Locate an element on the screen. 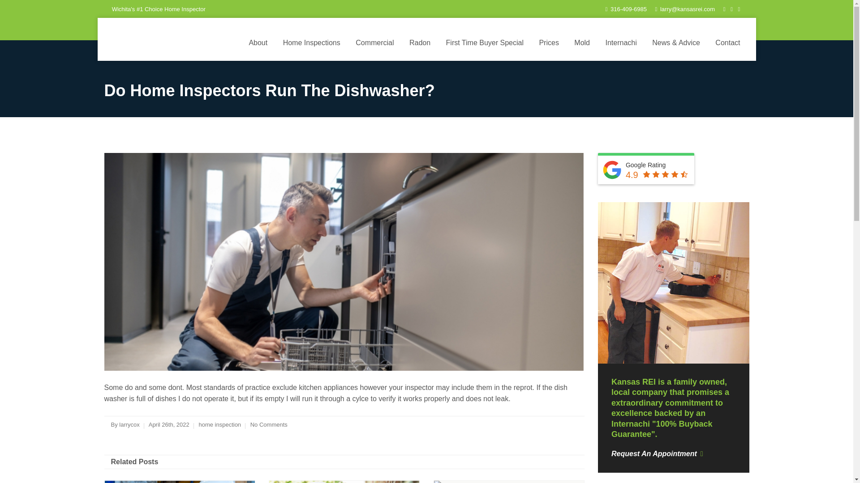 The height and width of the screenshot is (483, 860). No Comments is located at coordinates (269, 424).